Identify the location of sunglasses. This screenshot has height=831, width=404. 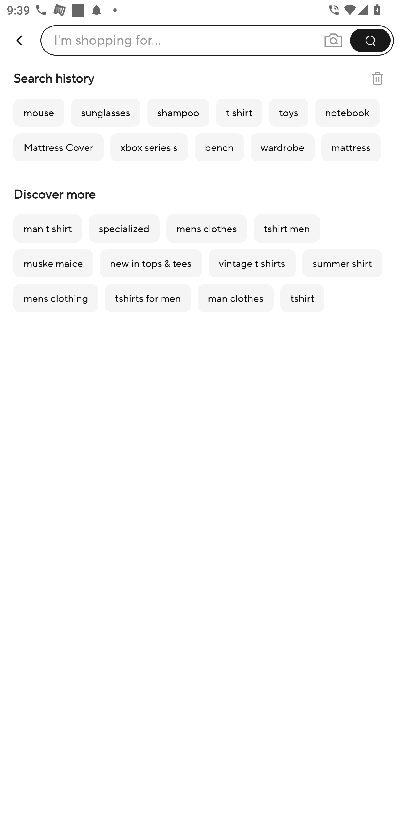
(105, 112).